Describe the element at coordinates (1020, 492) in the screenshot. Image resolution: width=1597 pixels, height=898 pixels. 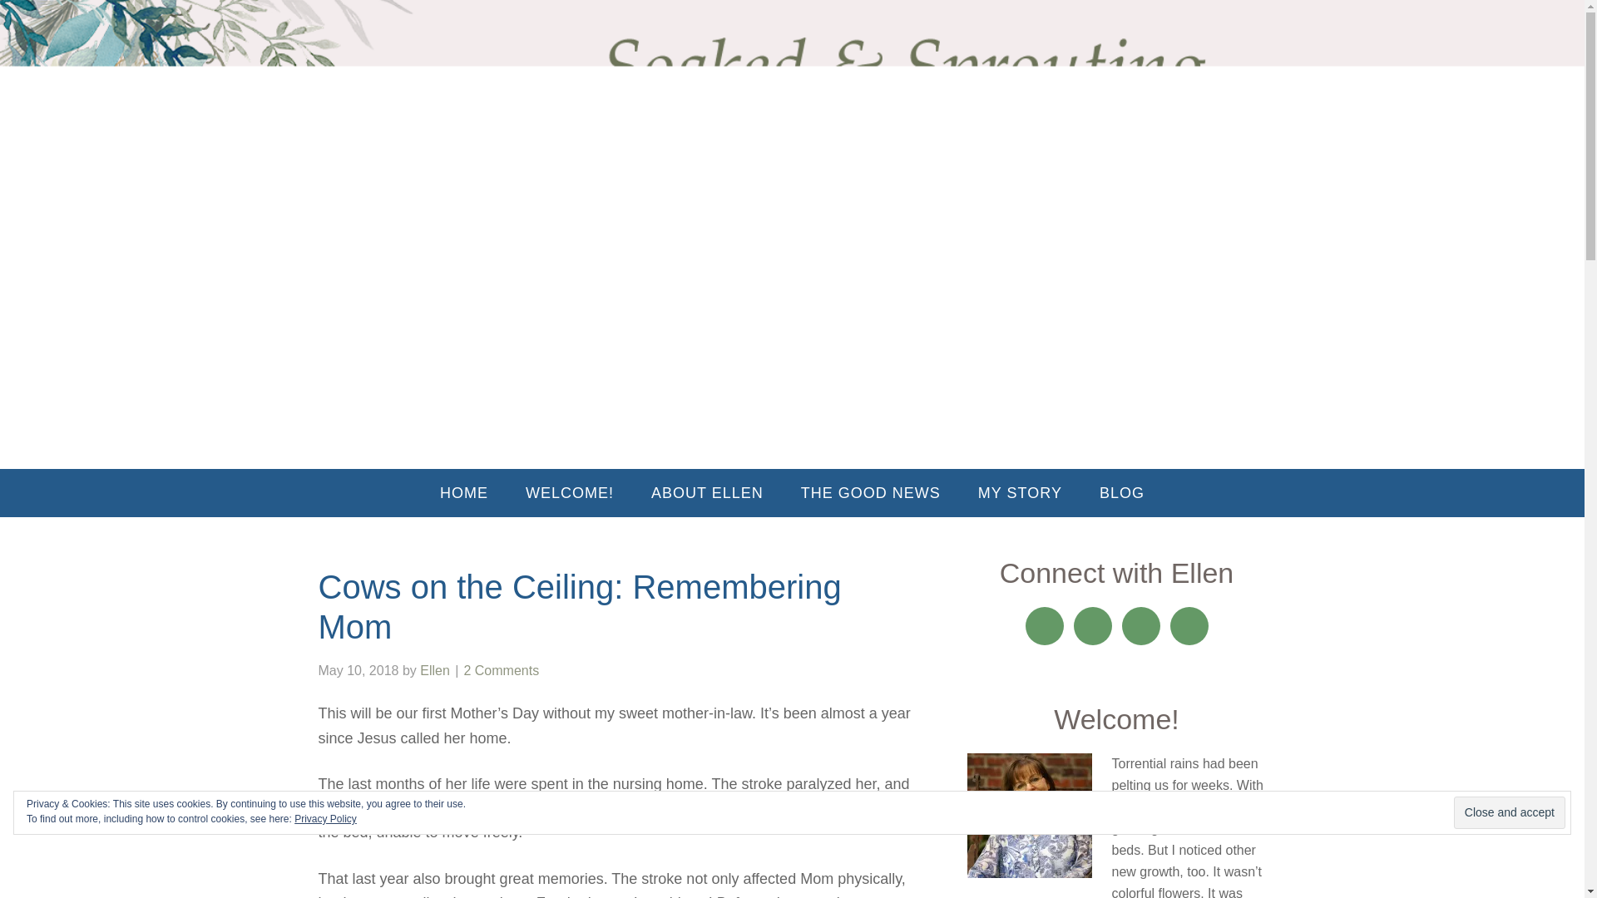
I see `MY STORY` at that location.